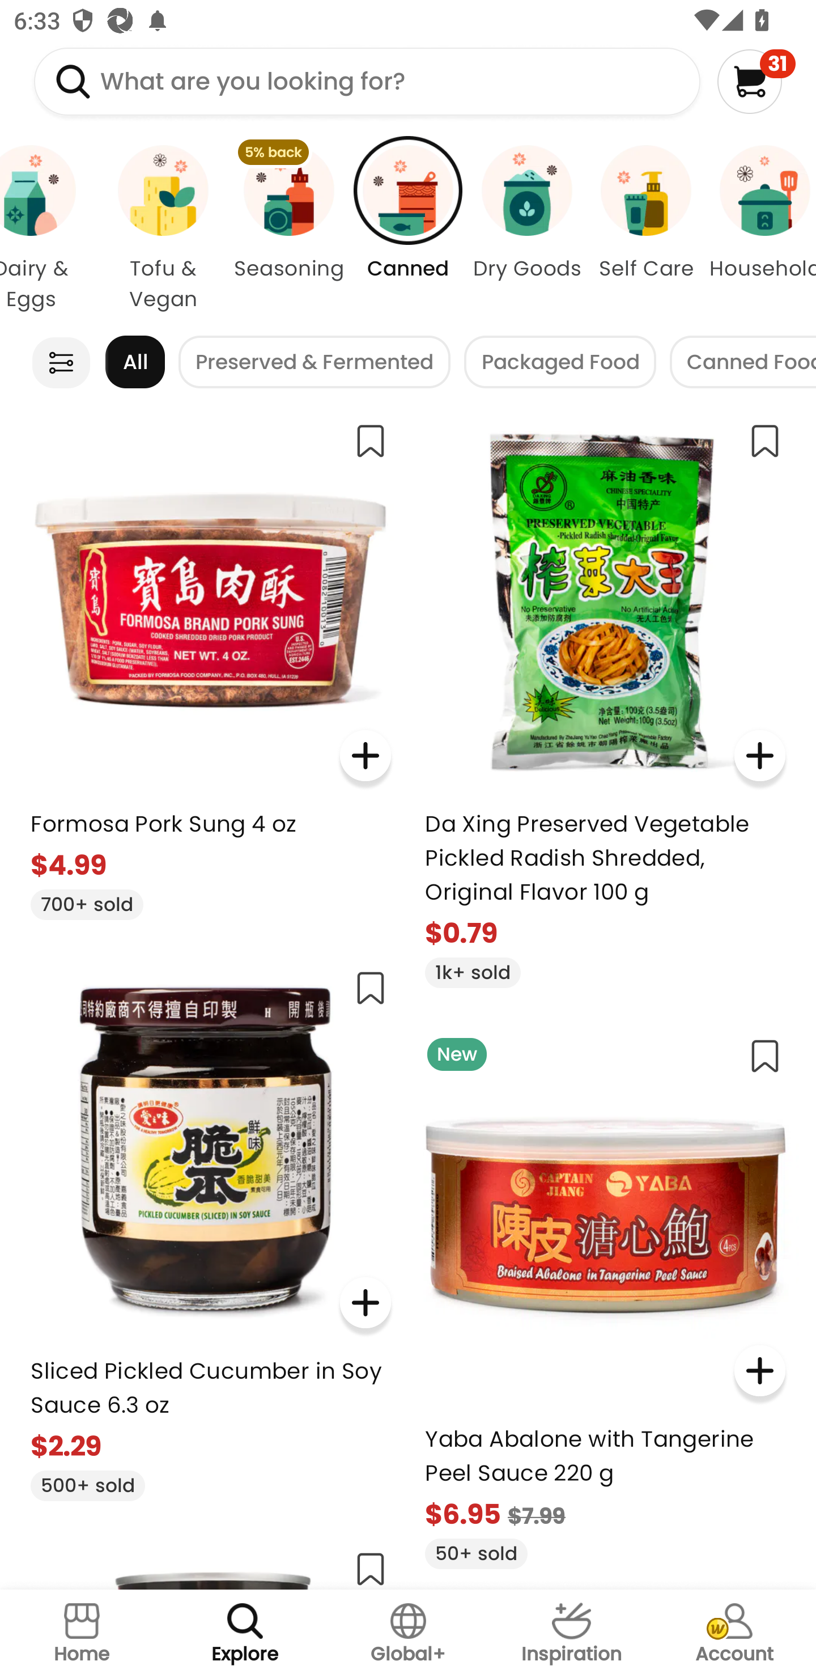 Image resolution: width=816 pixels, height=1678 pixels. What do you see at coordinates (734, 1634) in the screenshot?
I see `Account` at bounding box center [734, 1634].